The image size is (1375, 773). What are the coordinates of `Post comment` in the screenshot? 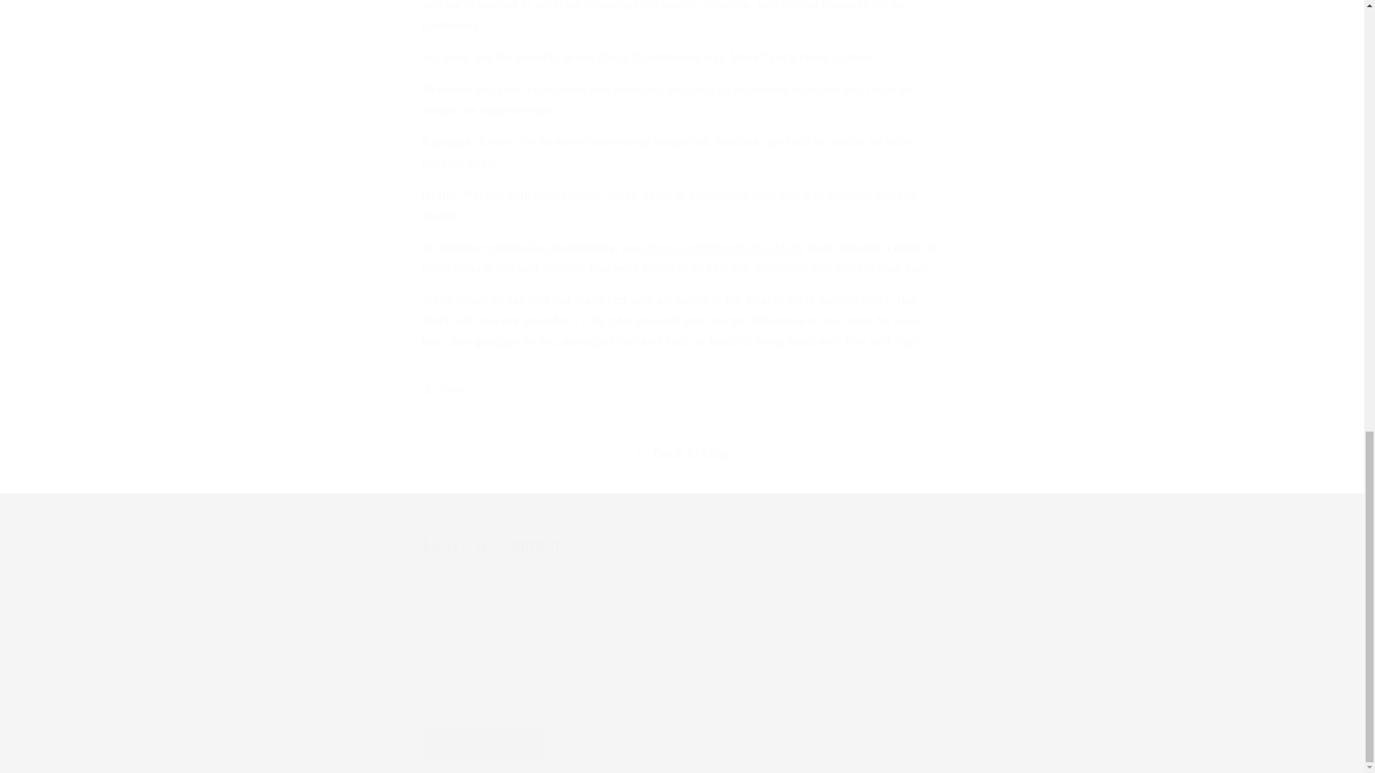 It's located at (483, 744).